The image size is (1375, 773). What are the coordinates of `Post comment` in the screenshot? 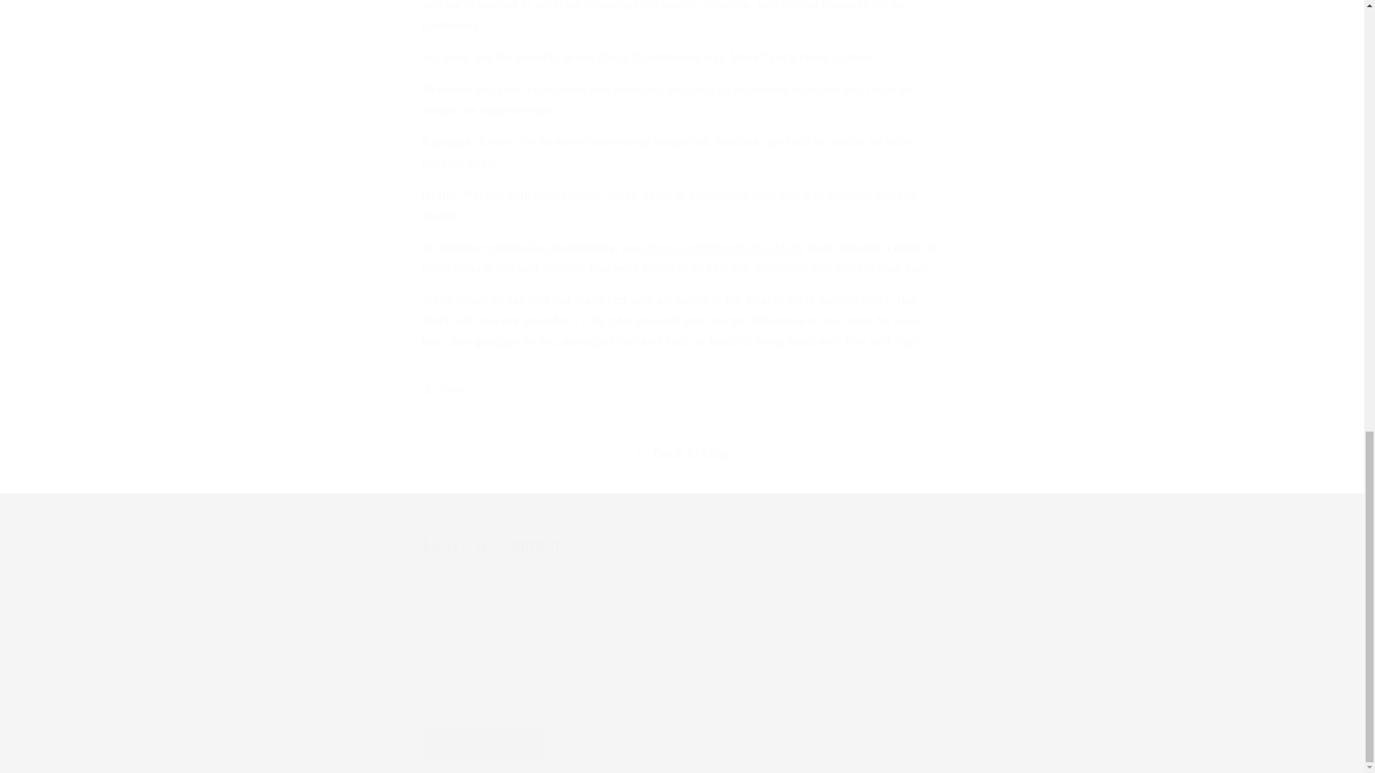 It's located at (483, 744).